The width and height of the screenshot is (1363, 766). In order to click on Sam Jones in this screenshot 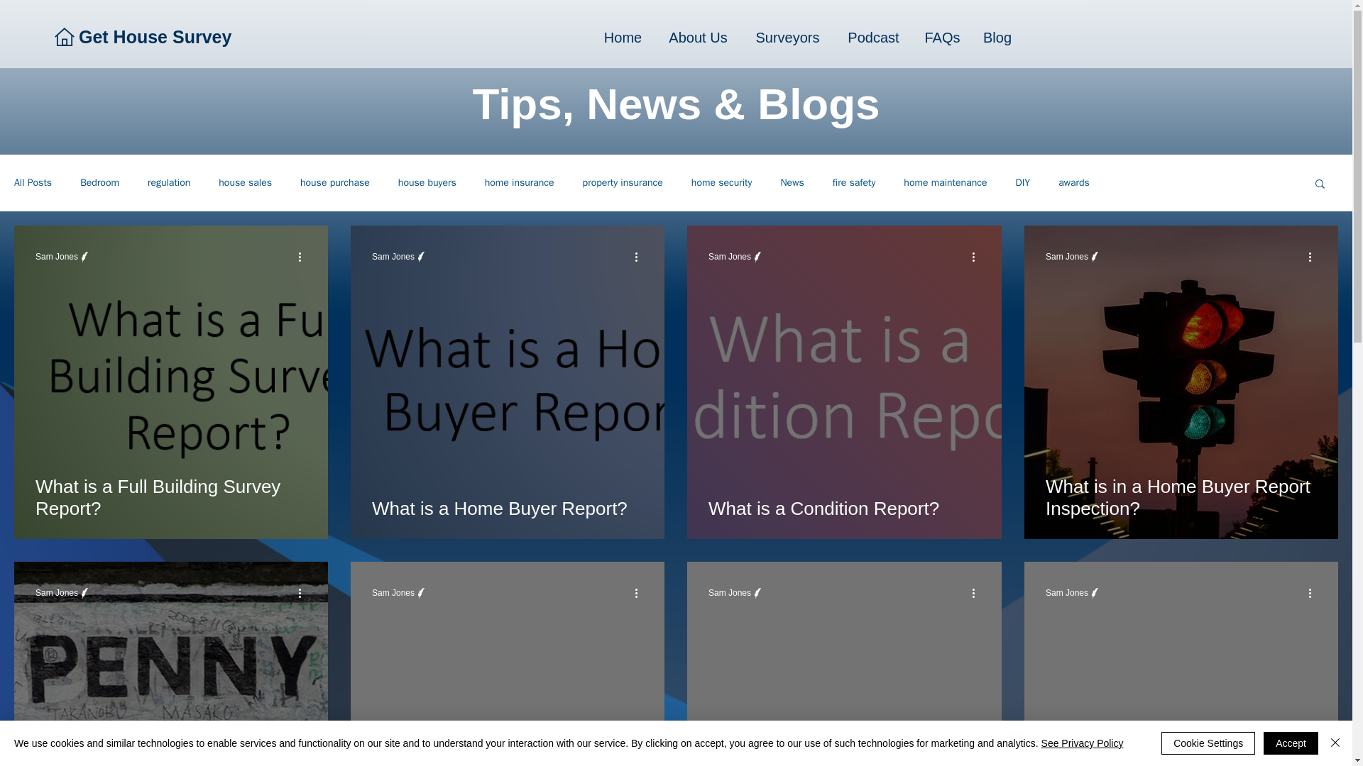, I will do `click(1066, 257)`.